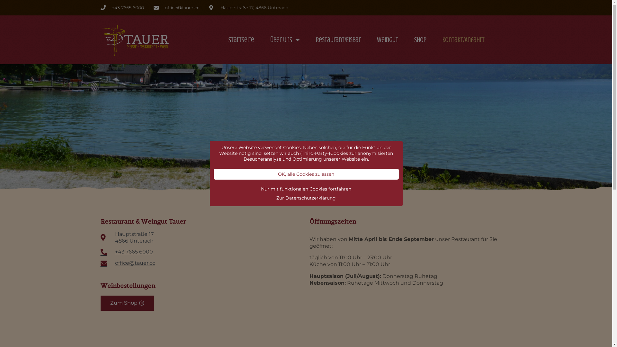 The image size is (617, 347). Describe the element at coordinates (306, 189) in the screenshot. I see `Nur mit funktionalen Cookies fortfahren` at that location.